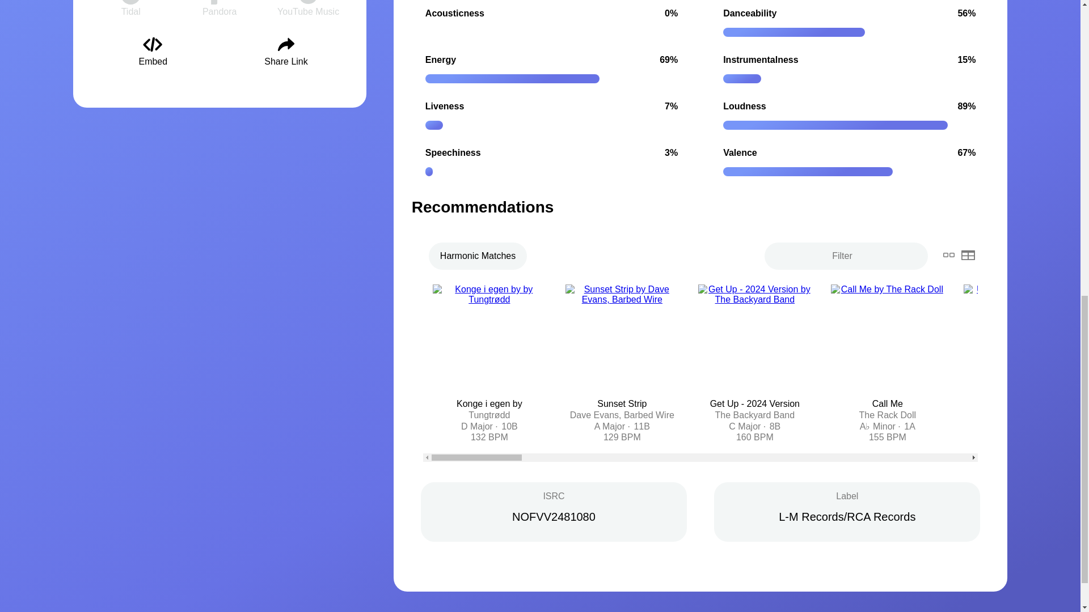  I want to click on Unlock the Rock, so click(1021, 403).